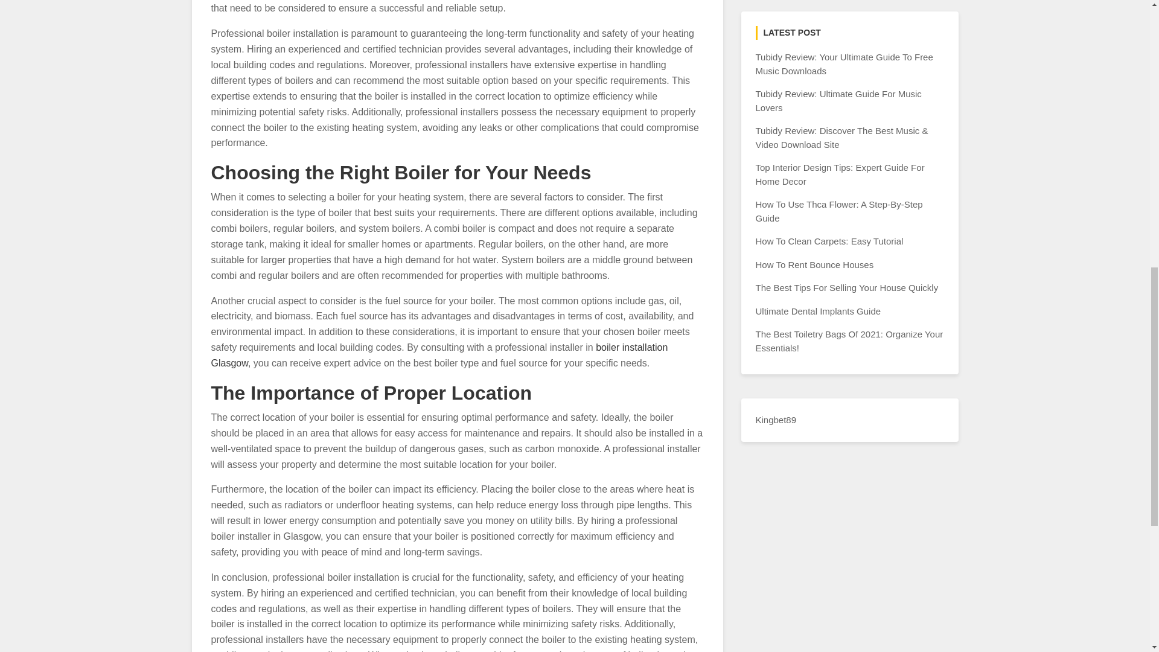 Image resolution: width=1159 pixels, height=652 pixels. I want to click on Ultimate Dental Implants Guide, so click(818, 310).